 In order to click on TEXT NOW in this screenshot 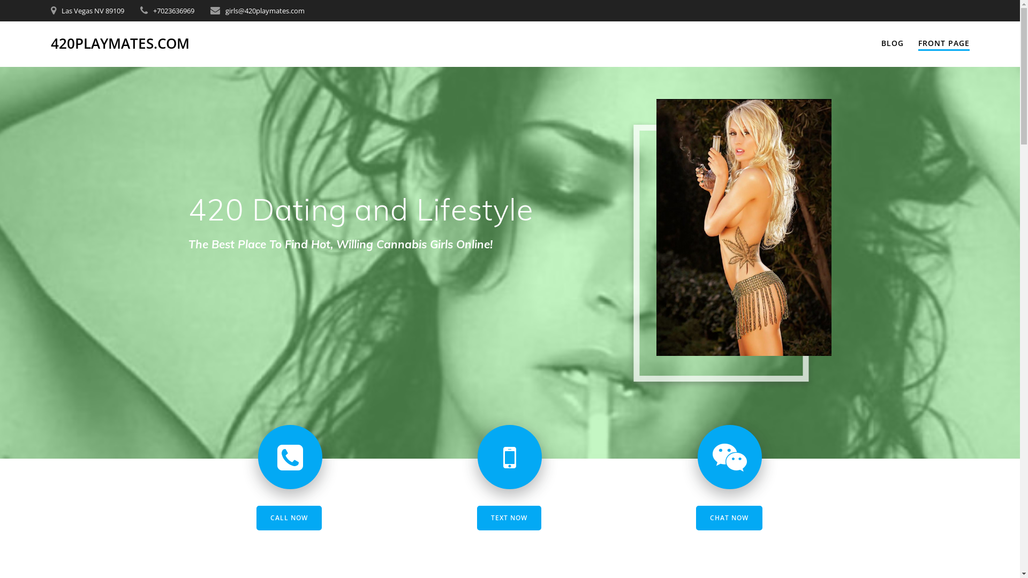, I will do `click(509, 518)`.